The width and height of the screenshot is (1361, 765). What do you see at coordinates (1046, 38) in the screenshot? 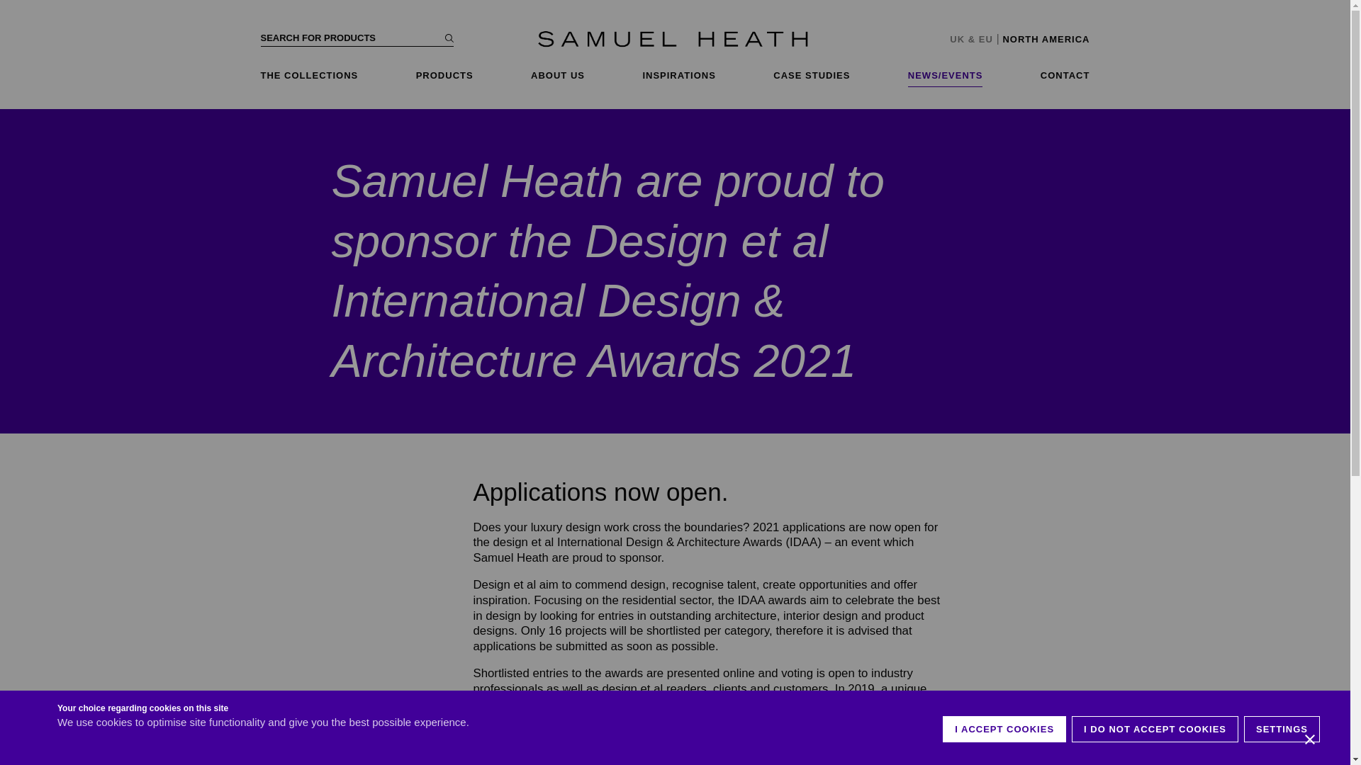
I see `North American website` at bounding box center [1046, 38].